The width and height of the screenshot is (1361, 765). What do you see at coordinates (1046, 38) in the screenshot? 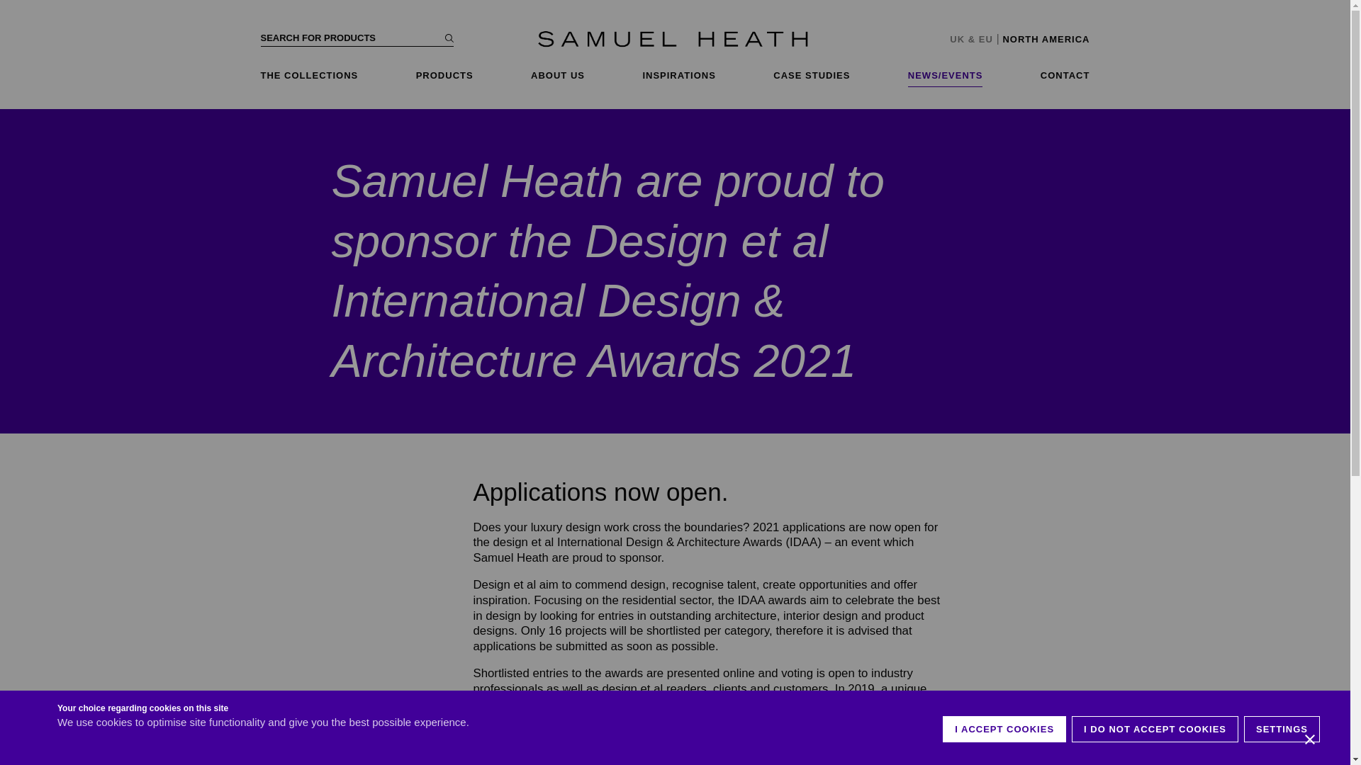
I see `North American website` at bounding box center [1046, 38].